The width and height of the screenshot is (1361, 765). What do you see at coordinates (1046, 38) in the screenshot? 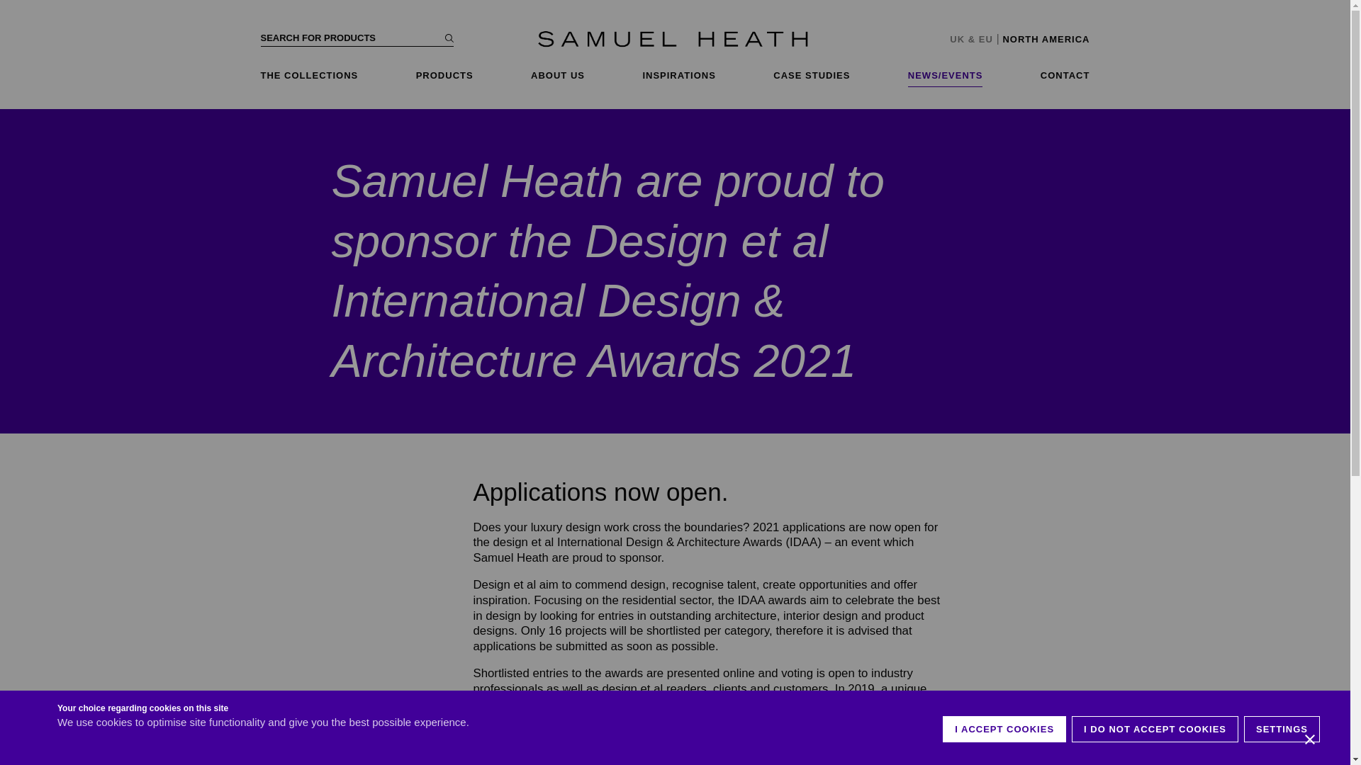
I see `North American website` at bounding box center [1046, 38].